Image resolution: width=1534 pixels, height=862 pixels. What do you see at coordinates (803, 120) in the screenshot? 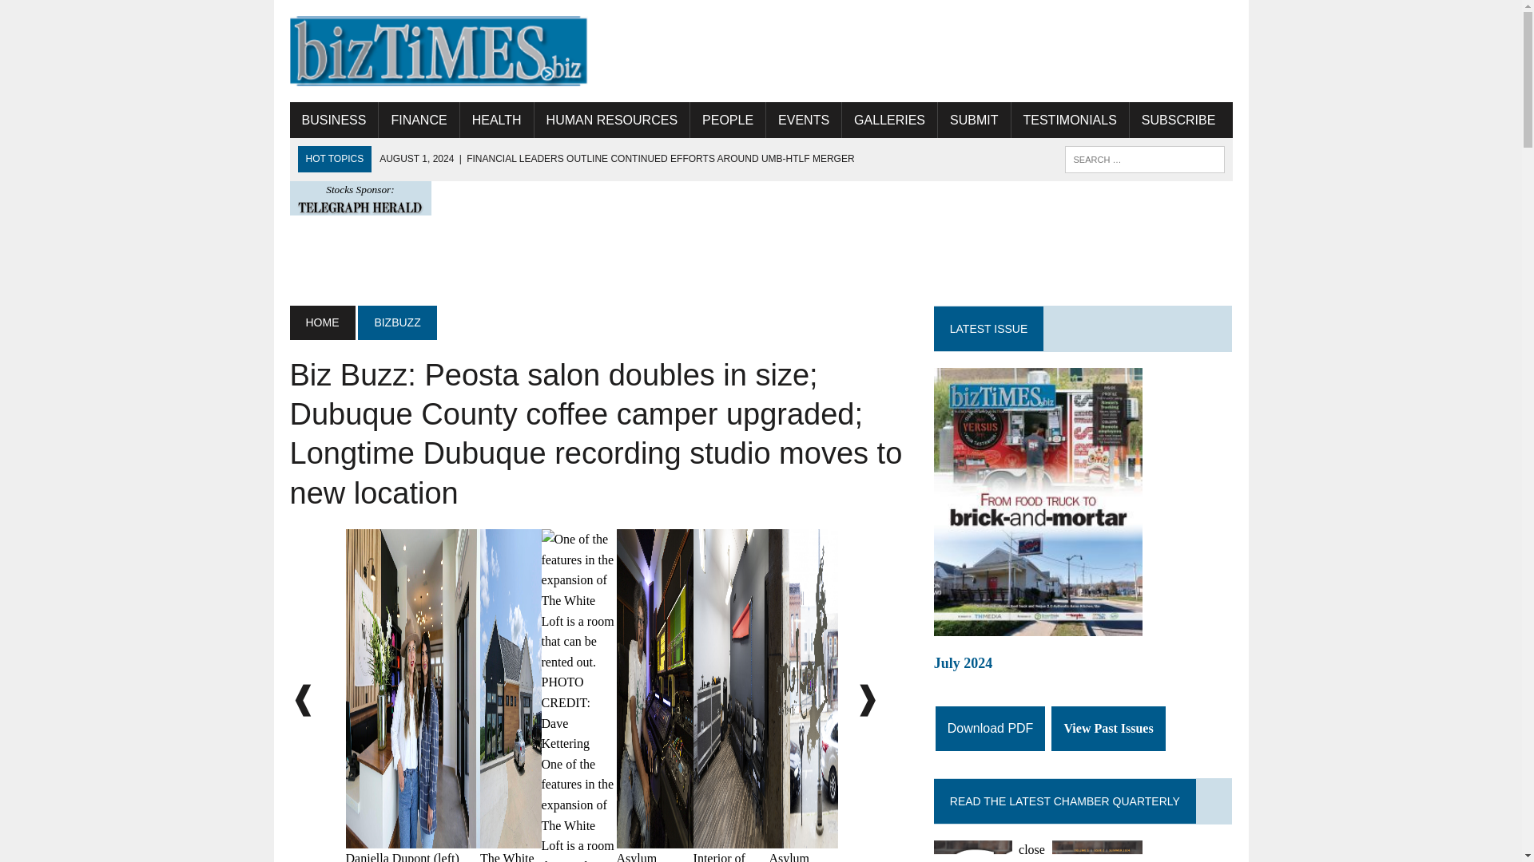
I see `EVENTS` at bounding box center [803, 120].